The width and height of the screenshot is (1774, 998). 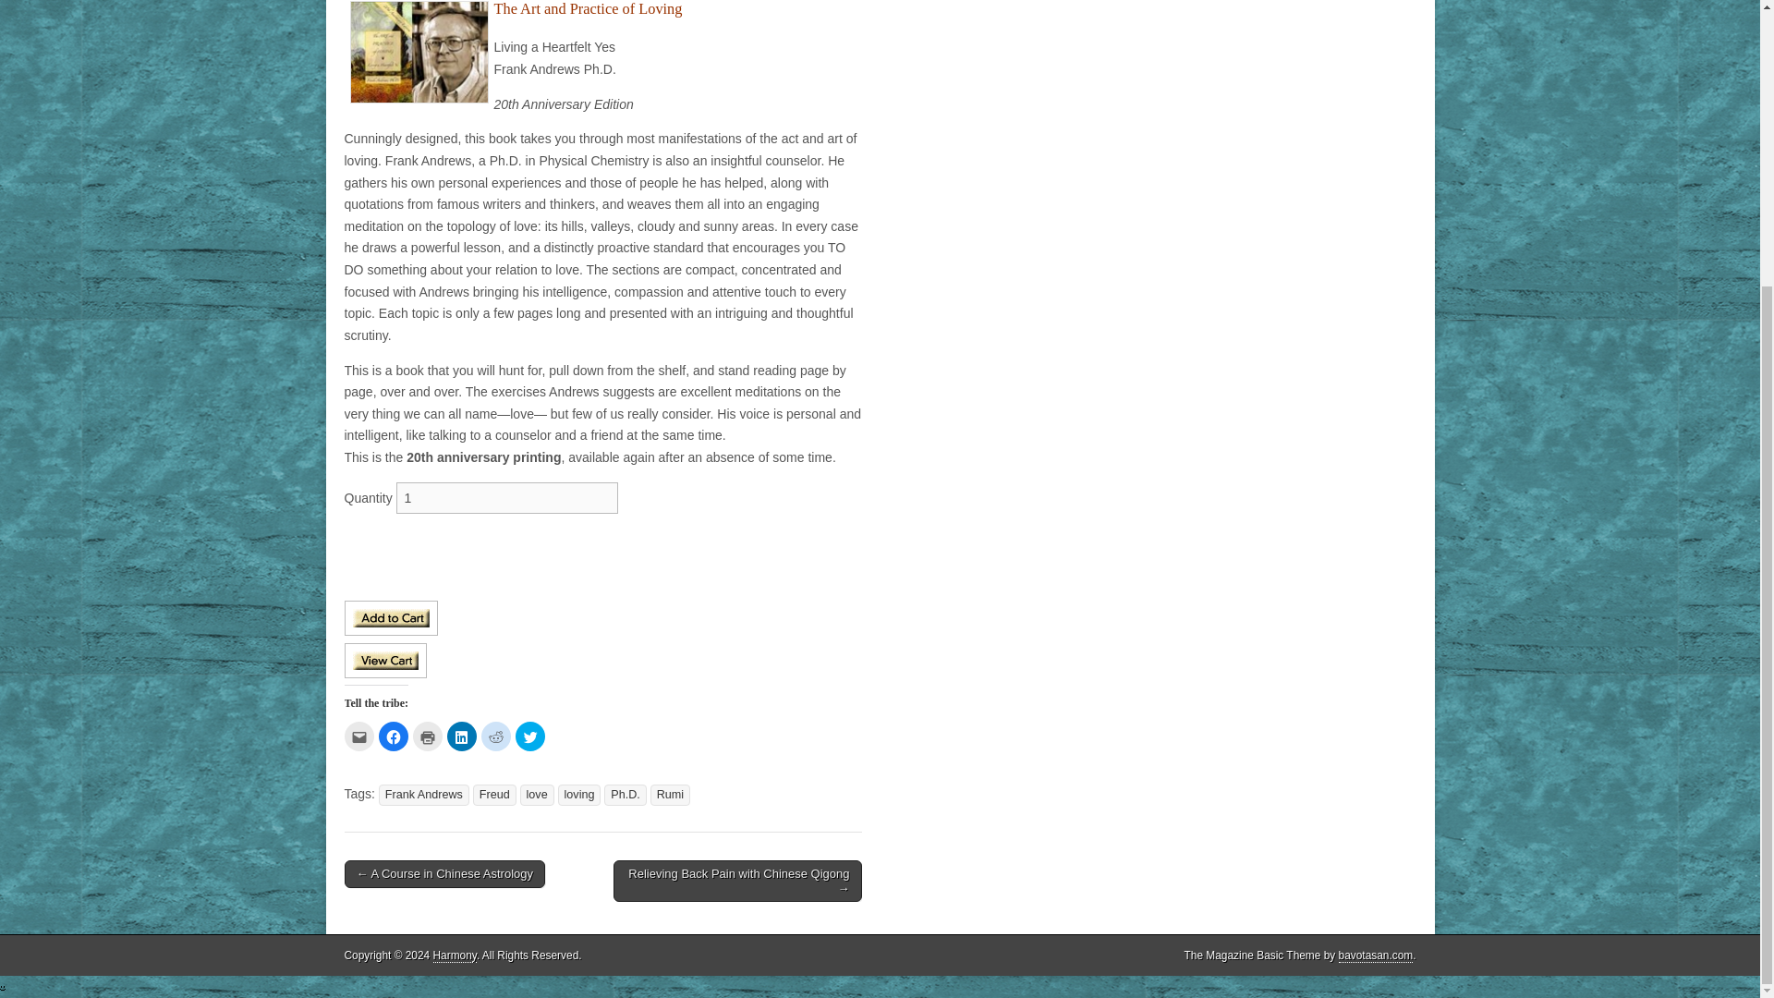 What do you see at coordinates (670, 795) in the screenshot?
I see `Rumi` at bounding box center [670, 795].